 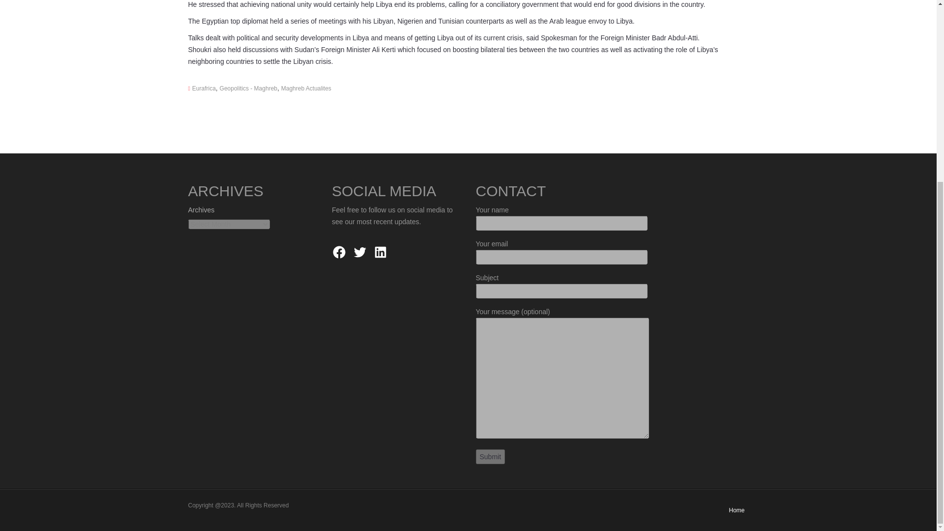 What do you see at coordinates (490, 456) in the screenshot?
I see `Submit` at bounding box center [490, 456].